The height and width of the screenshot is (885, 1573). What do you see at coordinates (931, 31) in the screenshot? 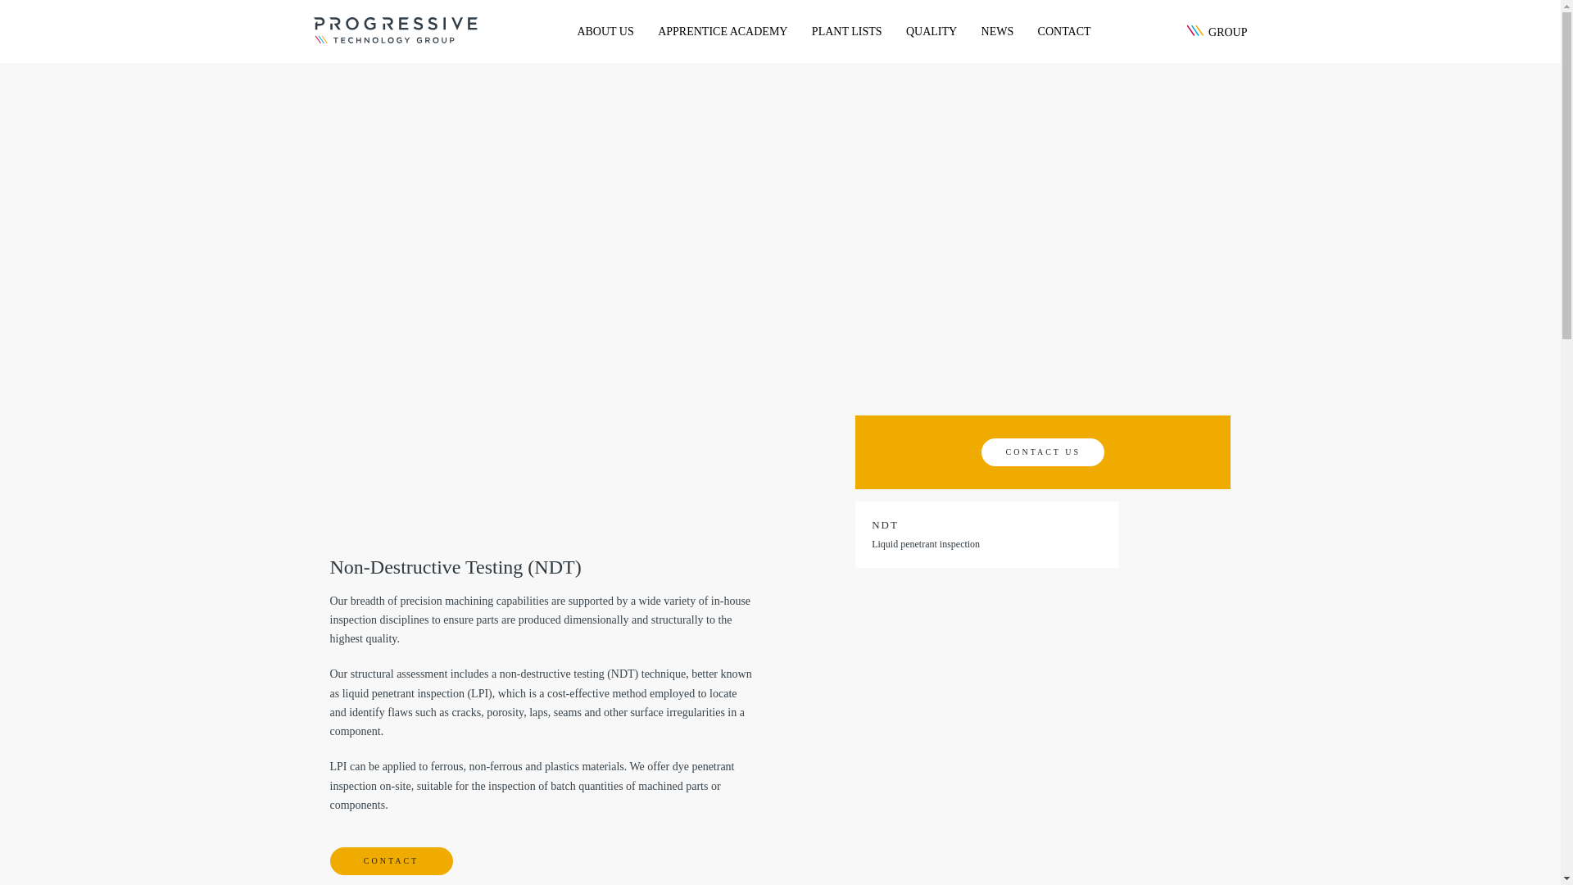
I see `QUALITY` at bounding box center [931, 31].